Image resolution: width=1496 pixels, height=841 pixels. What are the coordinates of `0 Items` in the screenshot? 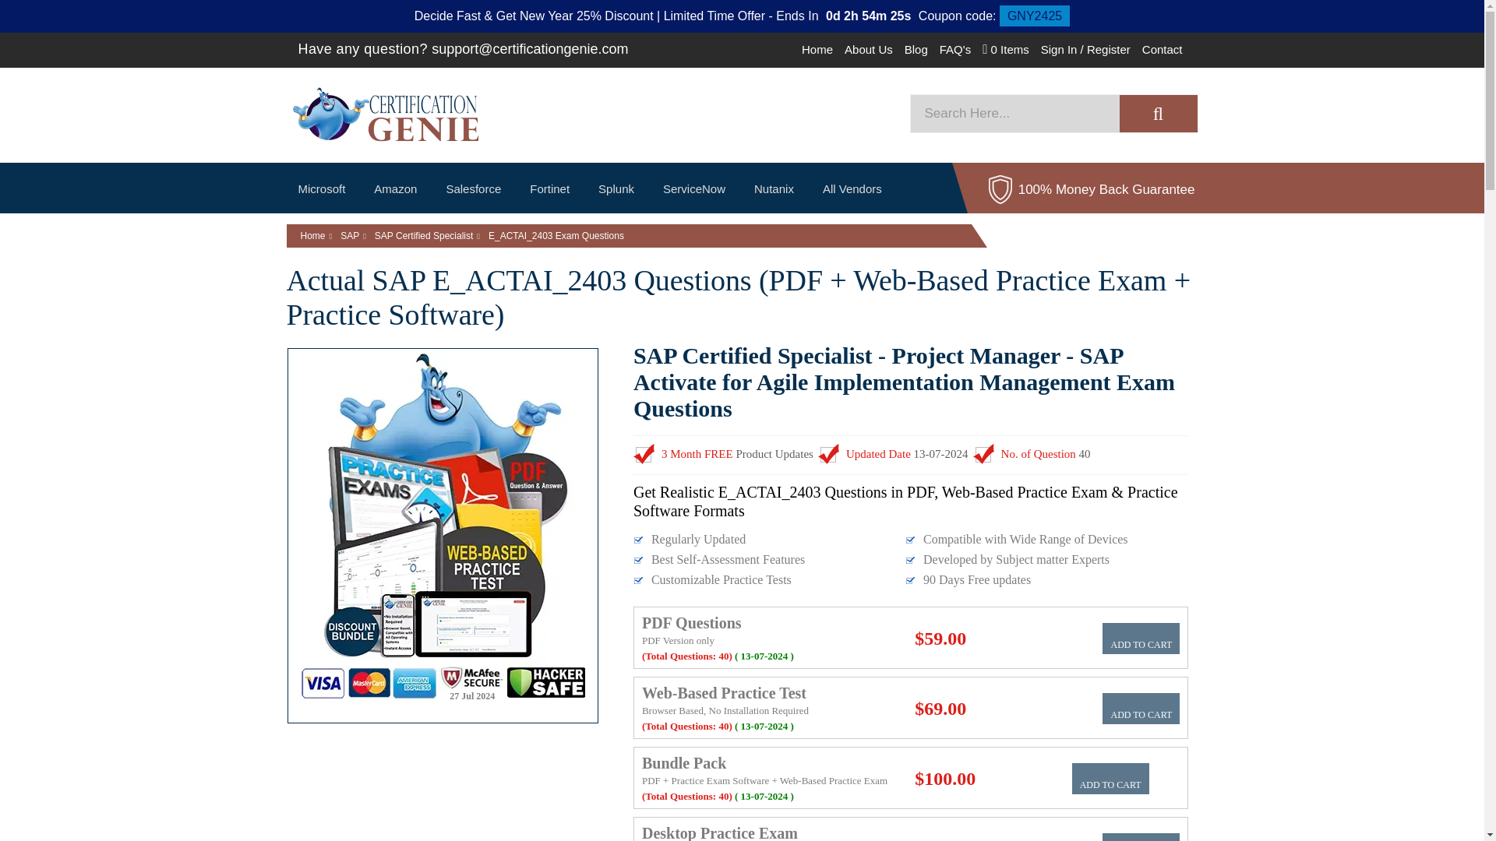 It's located at (1005, 50).